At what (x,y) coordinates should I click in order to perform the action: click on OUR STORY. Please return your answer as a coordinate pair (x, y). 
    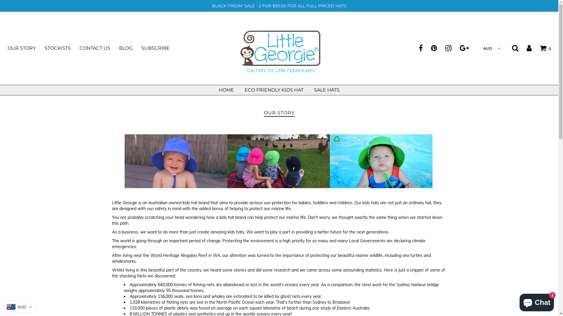
    Looking at the image, I should click on (26, 48).